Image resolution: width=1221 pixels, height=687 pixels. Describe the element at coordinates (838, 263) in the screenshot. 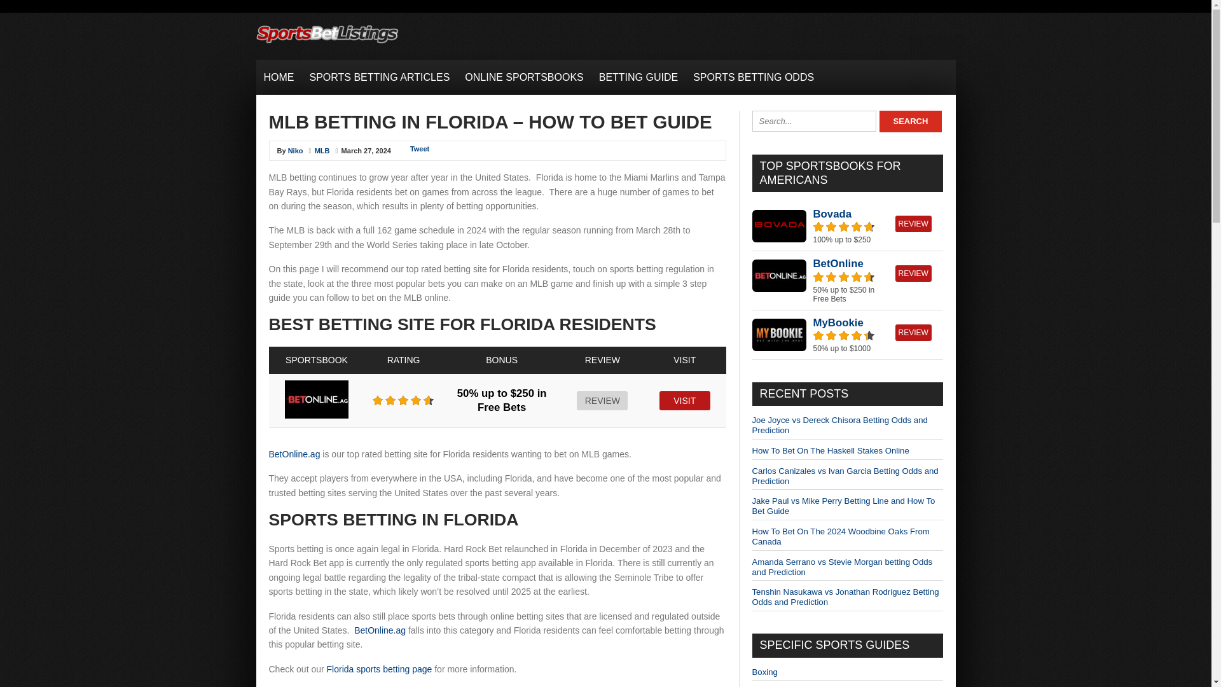

I see `BetOnline` at that location.